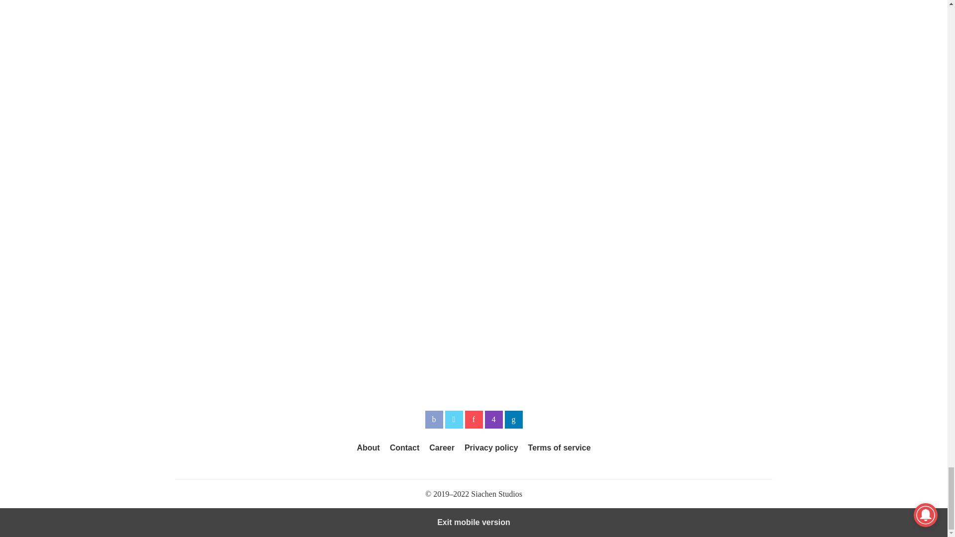  I want to click on Contact, so click(405, 447).